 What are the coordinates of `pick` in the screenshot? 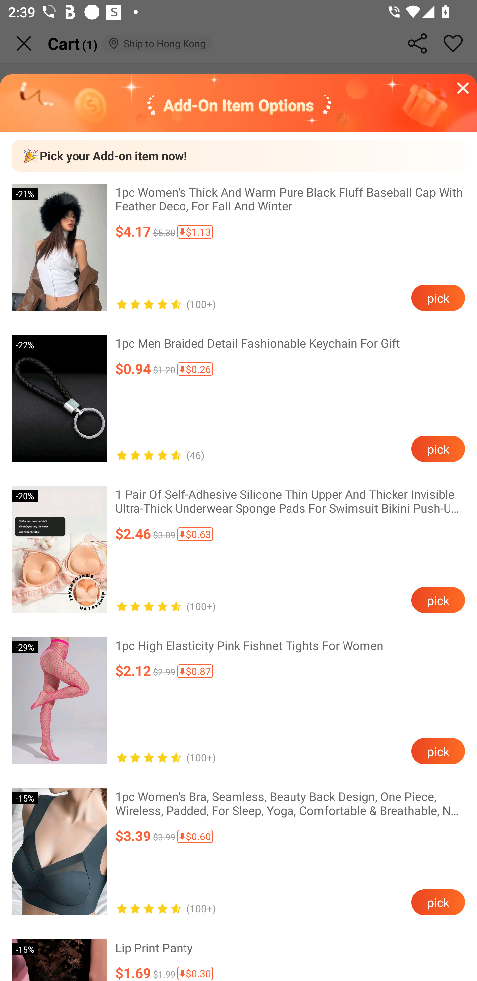 It's located at (438, 449).